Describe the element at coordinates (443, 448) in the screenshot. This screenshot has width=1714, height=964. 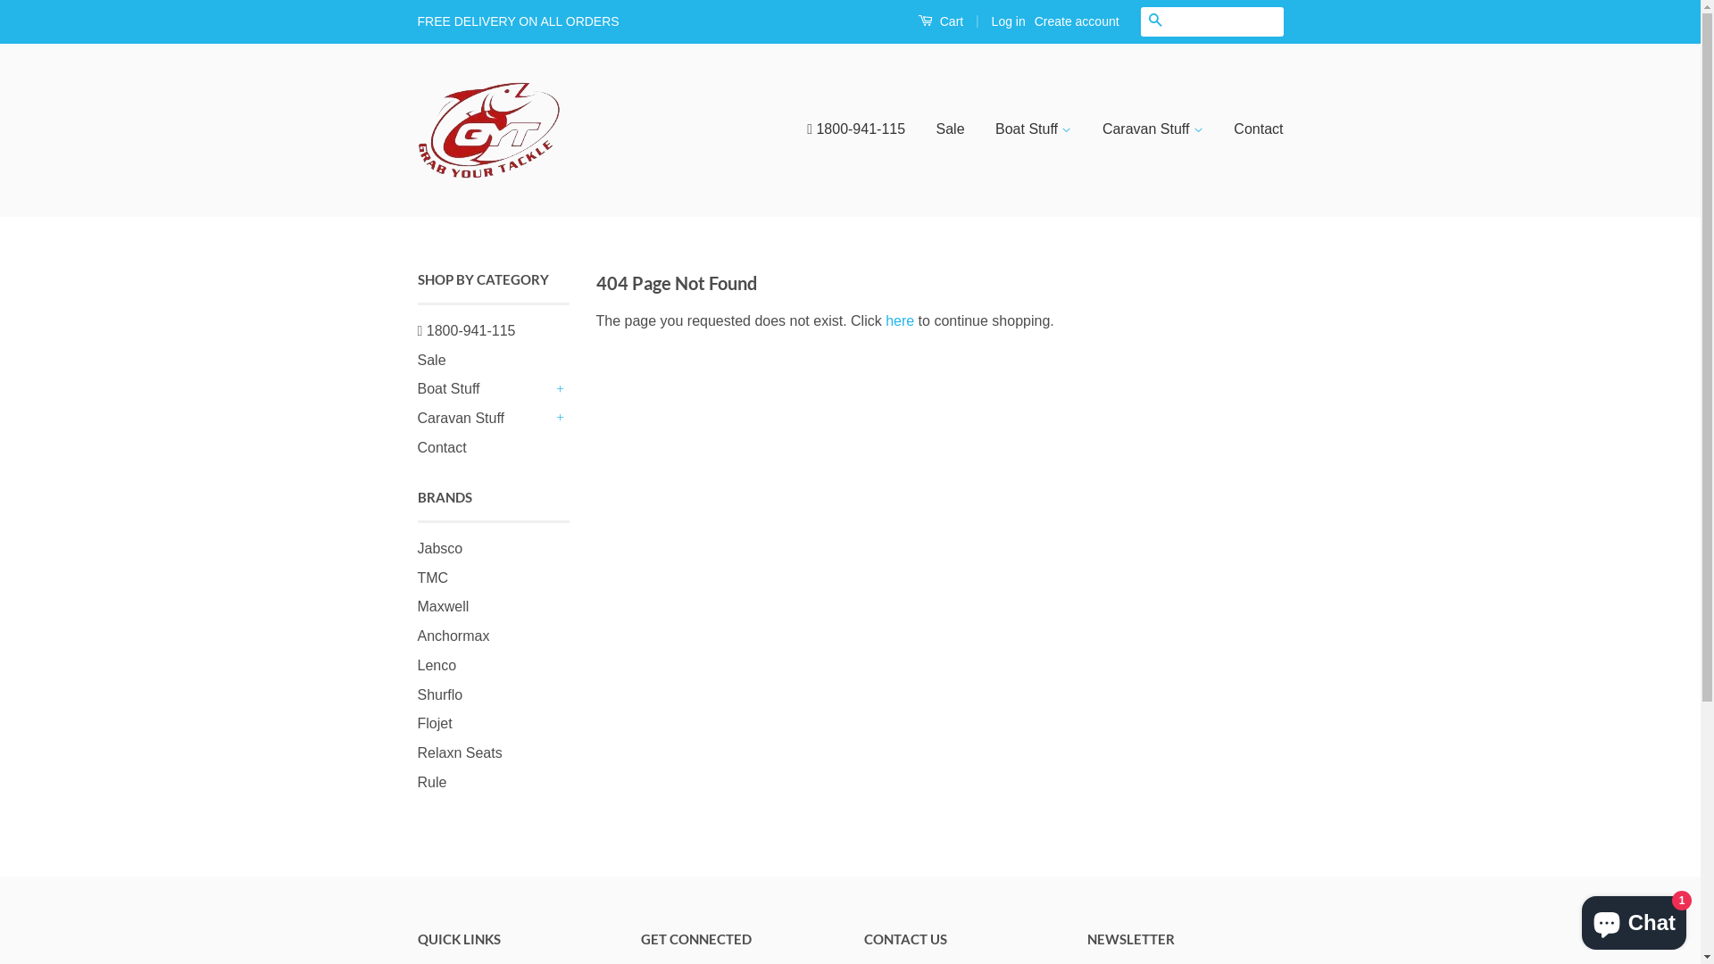
I see `Contact` at that location.